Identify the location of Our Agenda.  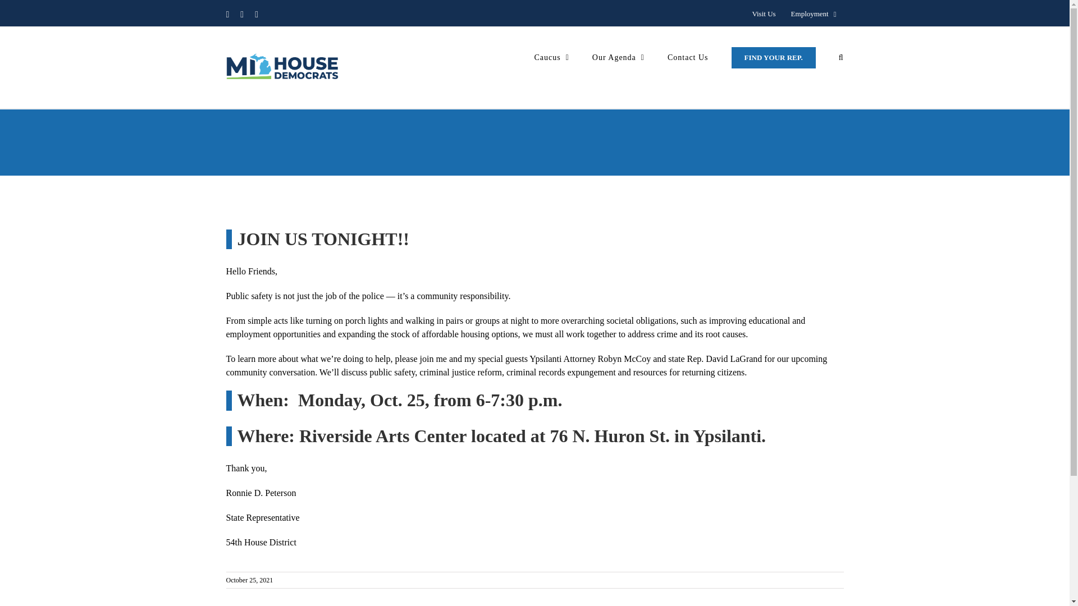
(618, 57).